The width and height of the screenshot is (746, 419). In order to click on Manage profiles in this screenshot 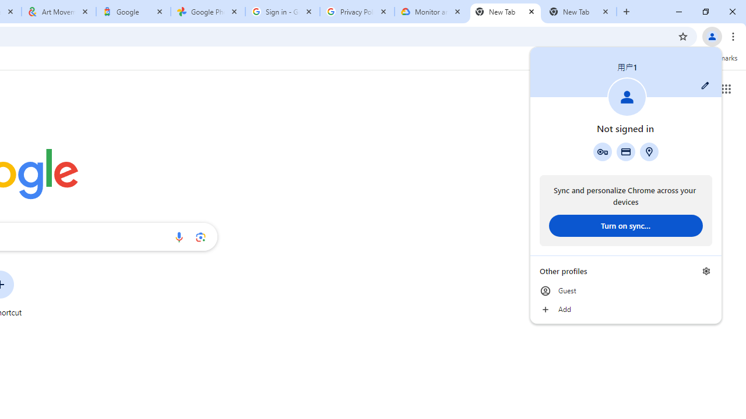, I will do `click(706, 271)`.